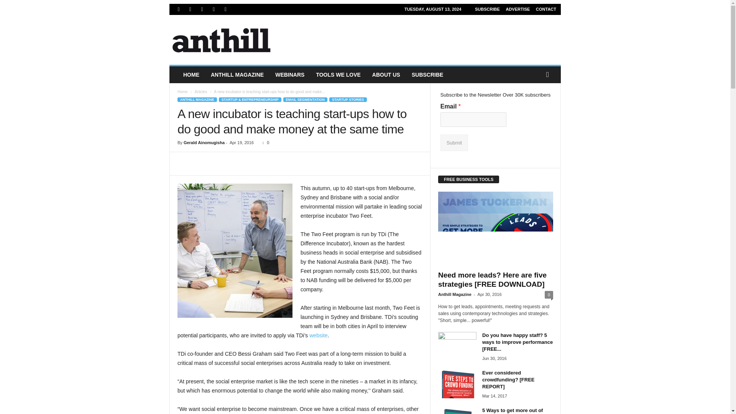 Image resolution: width=736 pixels, height=414 pixels. I want to click on View all posts in Articles, so click(201, 92).